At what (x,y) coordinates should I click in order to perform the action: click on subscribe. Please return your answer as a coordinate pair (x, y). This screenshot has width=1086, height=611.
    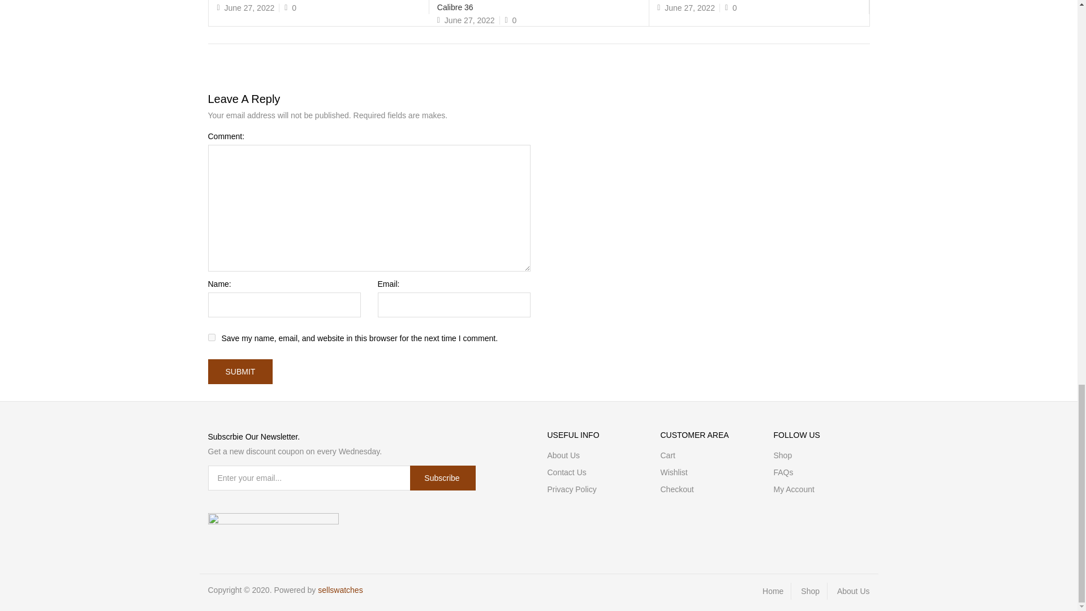
    Looking at the image, I should click on (442, 477).